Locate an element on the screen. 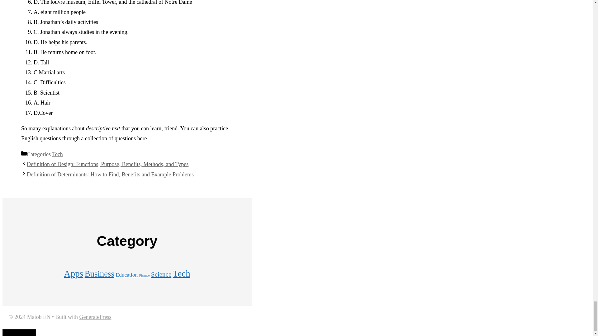 This screenshot has width=598, height=336. Tech is located at coordinates (57, 154).